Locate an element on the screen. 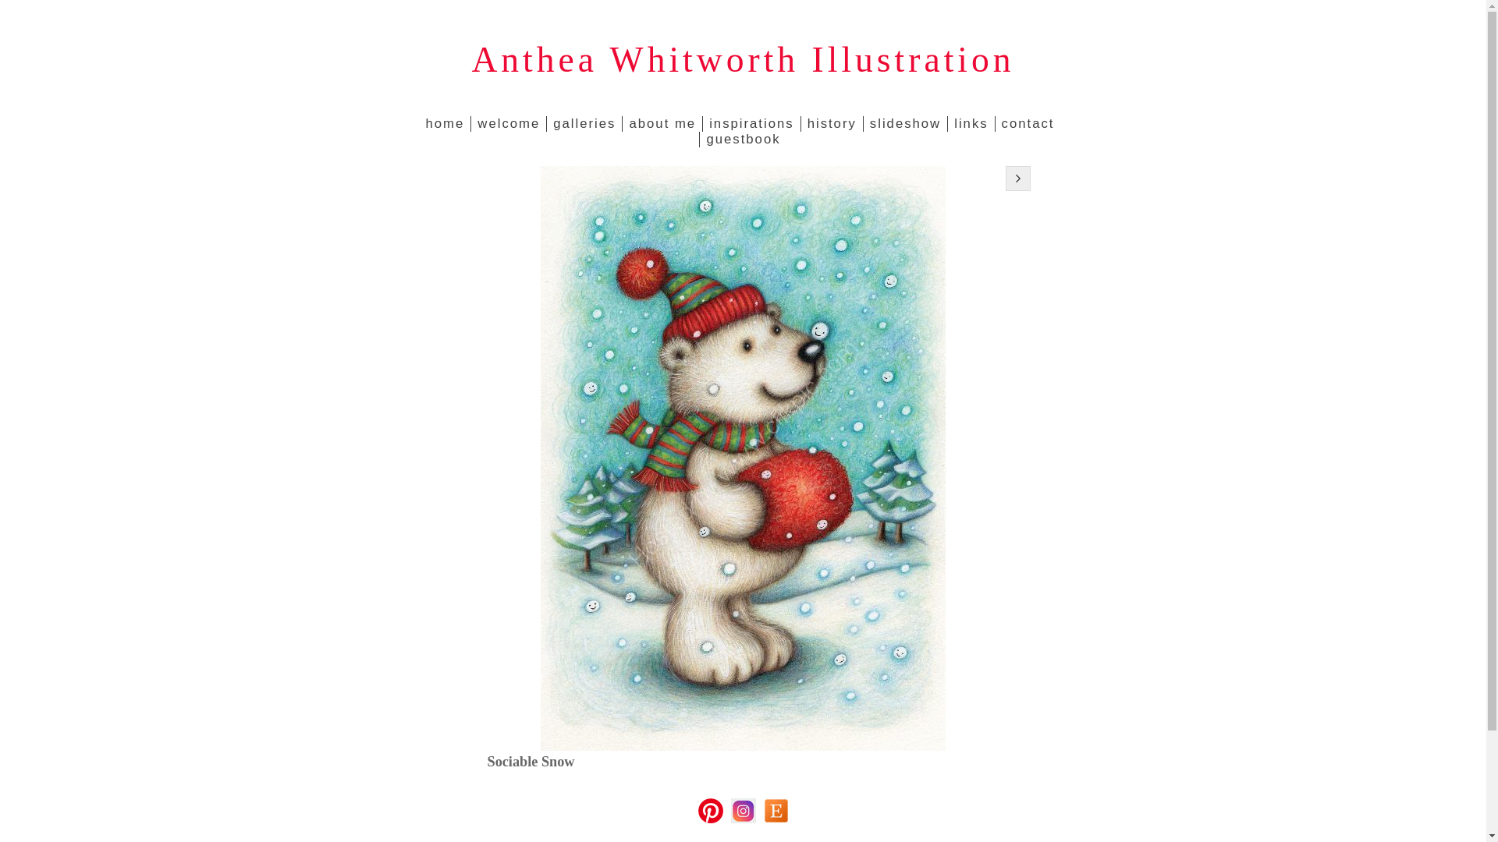 This screenshot has width=1498, height=842. about me is located at coordinates (662, 123).